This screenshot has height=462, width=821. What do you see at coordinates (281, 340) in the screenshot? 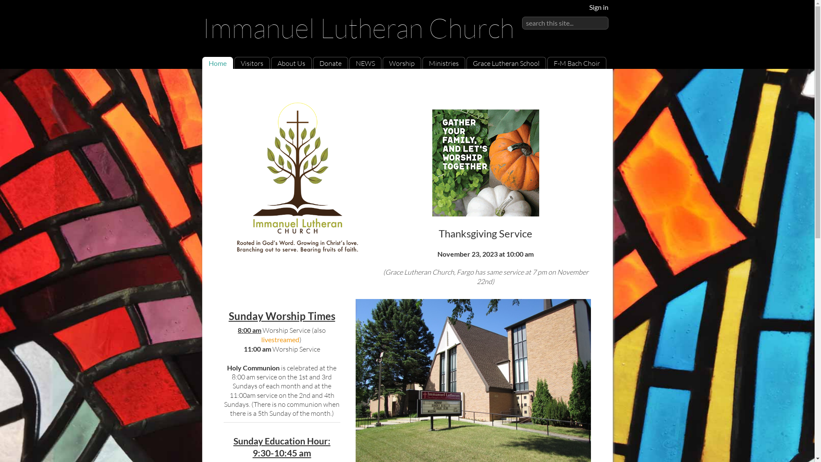
I see `livestreamed` at bounding box center [281, 340].